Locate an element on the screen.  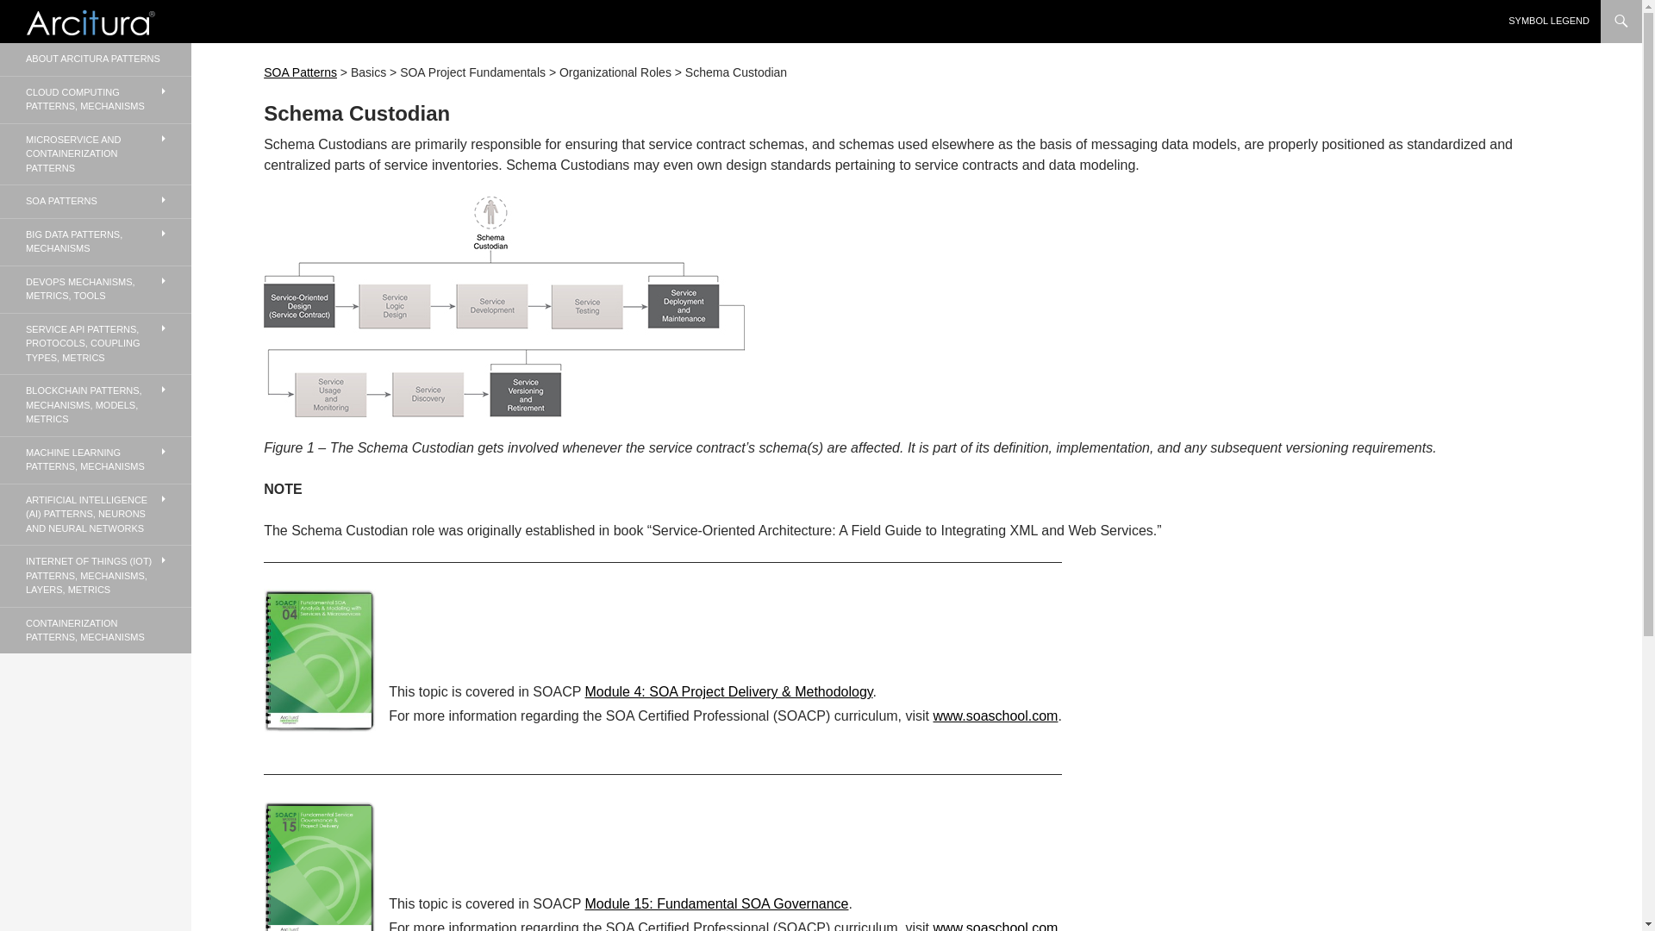
www.soaschool.com is located at coordinates (995, 926).